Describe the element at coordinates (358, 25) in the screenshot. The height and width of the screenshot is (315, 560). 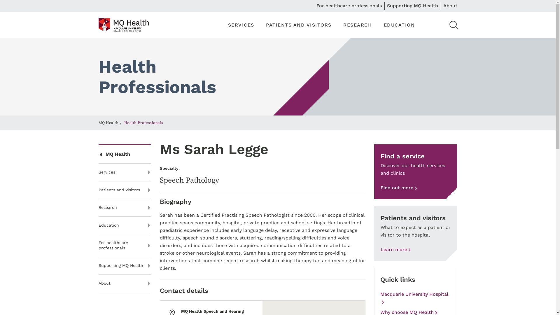
I see `RESEARCH` at that location.